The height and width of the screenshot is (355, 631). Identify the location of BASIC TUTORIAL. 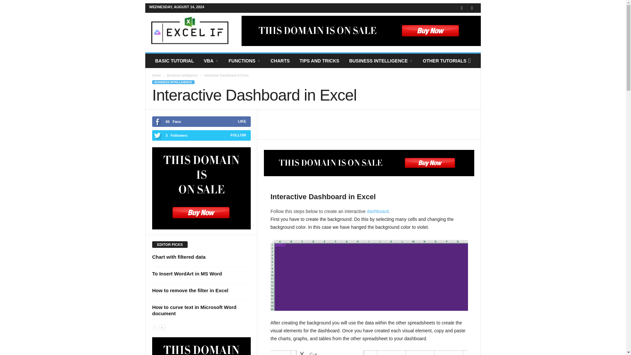
(174, 61).